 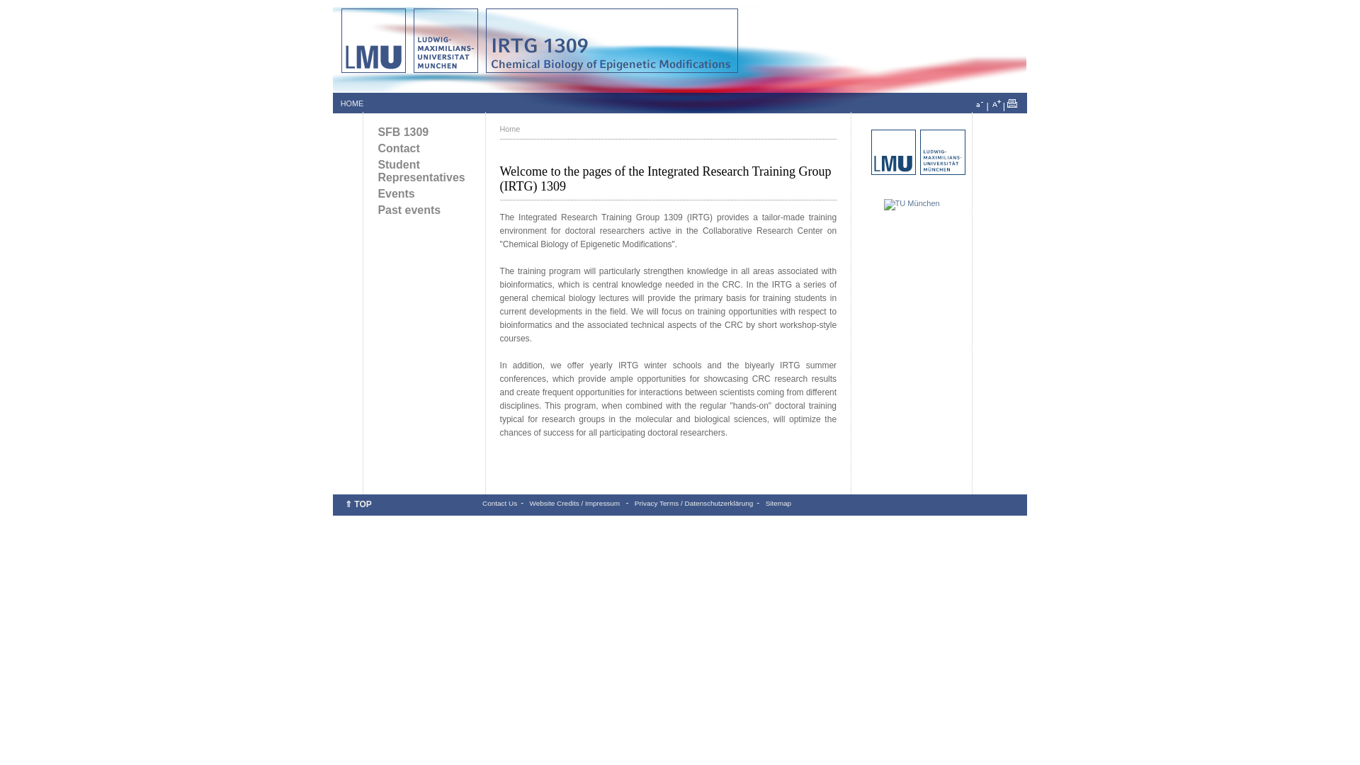 What do you see at coordinates (424, 193) in the screenshot?
I see `Events` at bounding box center [424, 193].